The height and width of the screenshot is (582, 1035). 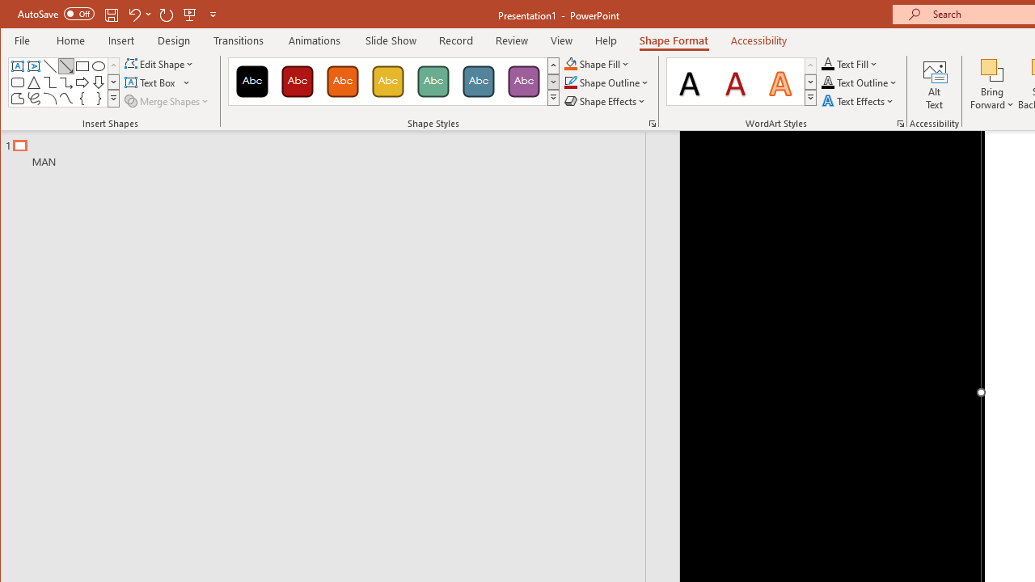 I want to click on Line Arrow, so click(x=66, y=66).